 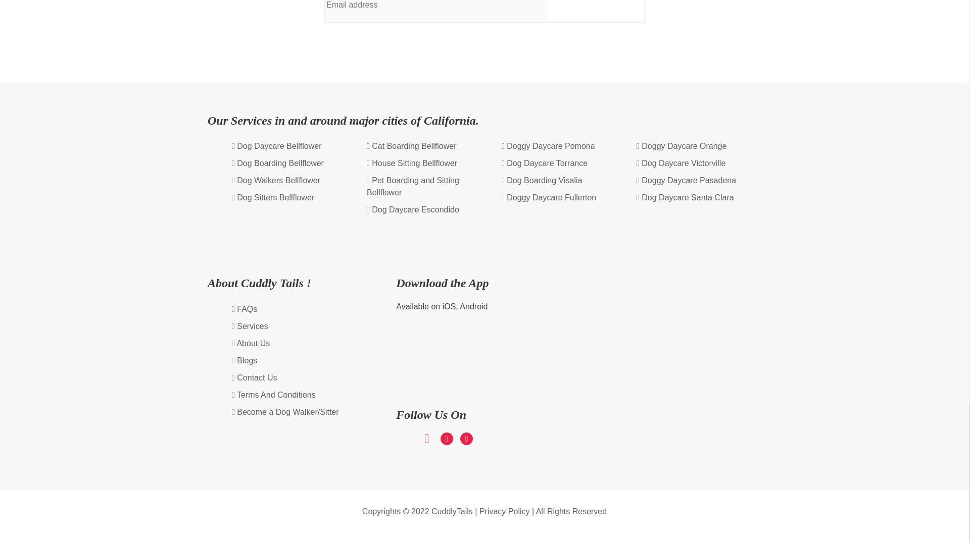 What do you see at coordinates (681, 163) in the screenshot?
I see `Dog Daycare Victorville` at bounding box center [681, 163].